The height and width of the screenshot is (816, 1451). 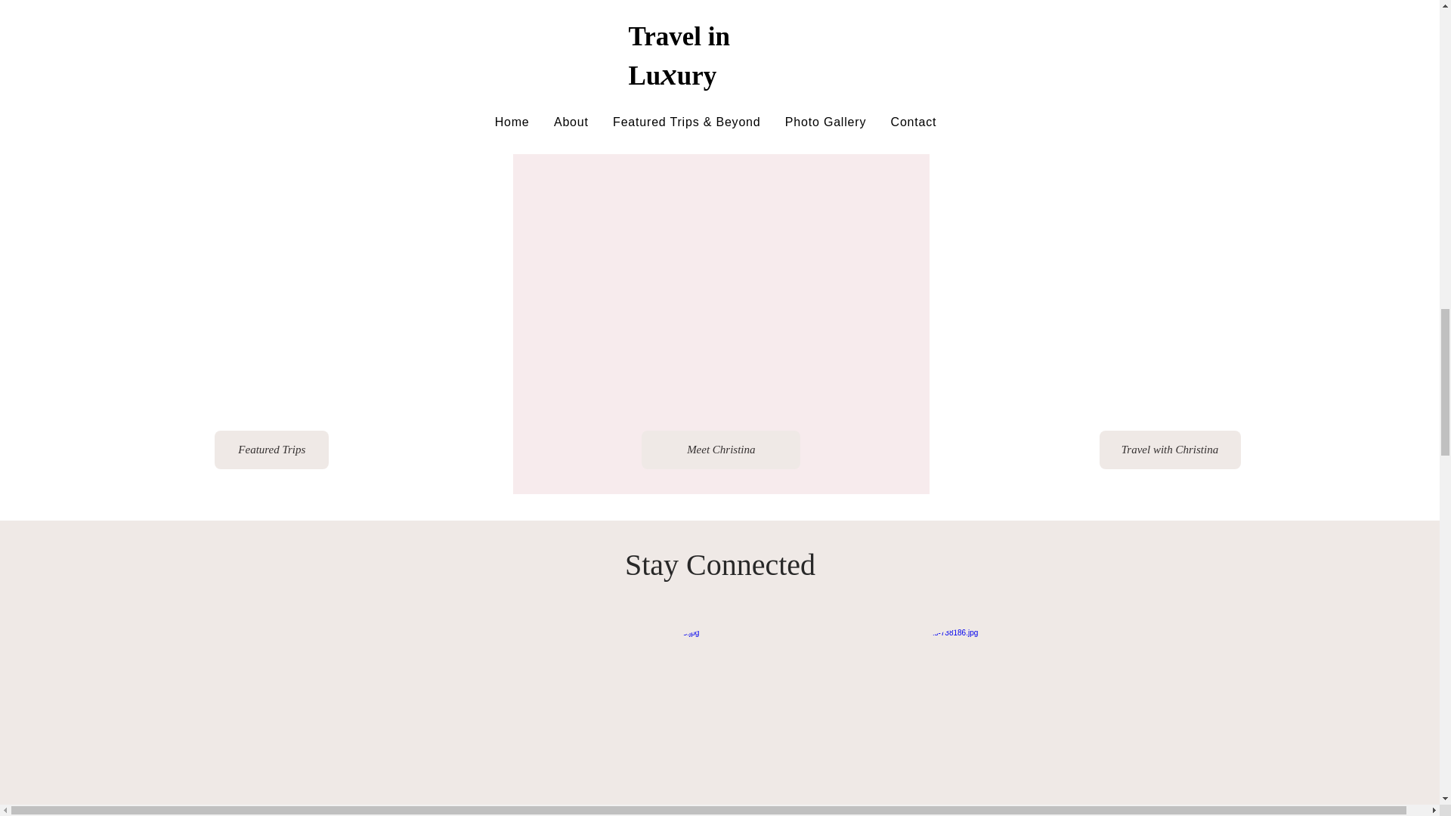 What do you see at coordinates (721, 450) in the screenshot?
I see `Meet Christina` at bounding box center [721, 450].